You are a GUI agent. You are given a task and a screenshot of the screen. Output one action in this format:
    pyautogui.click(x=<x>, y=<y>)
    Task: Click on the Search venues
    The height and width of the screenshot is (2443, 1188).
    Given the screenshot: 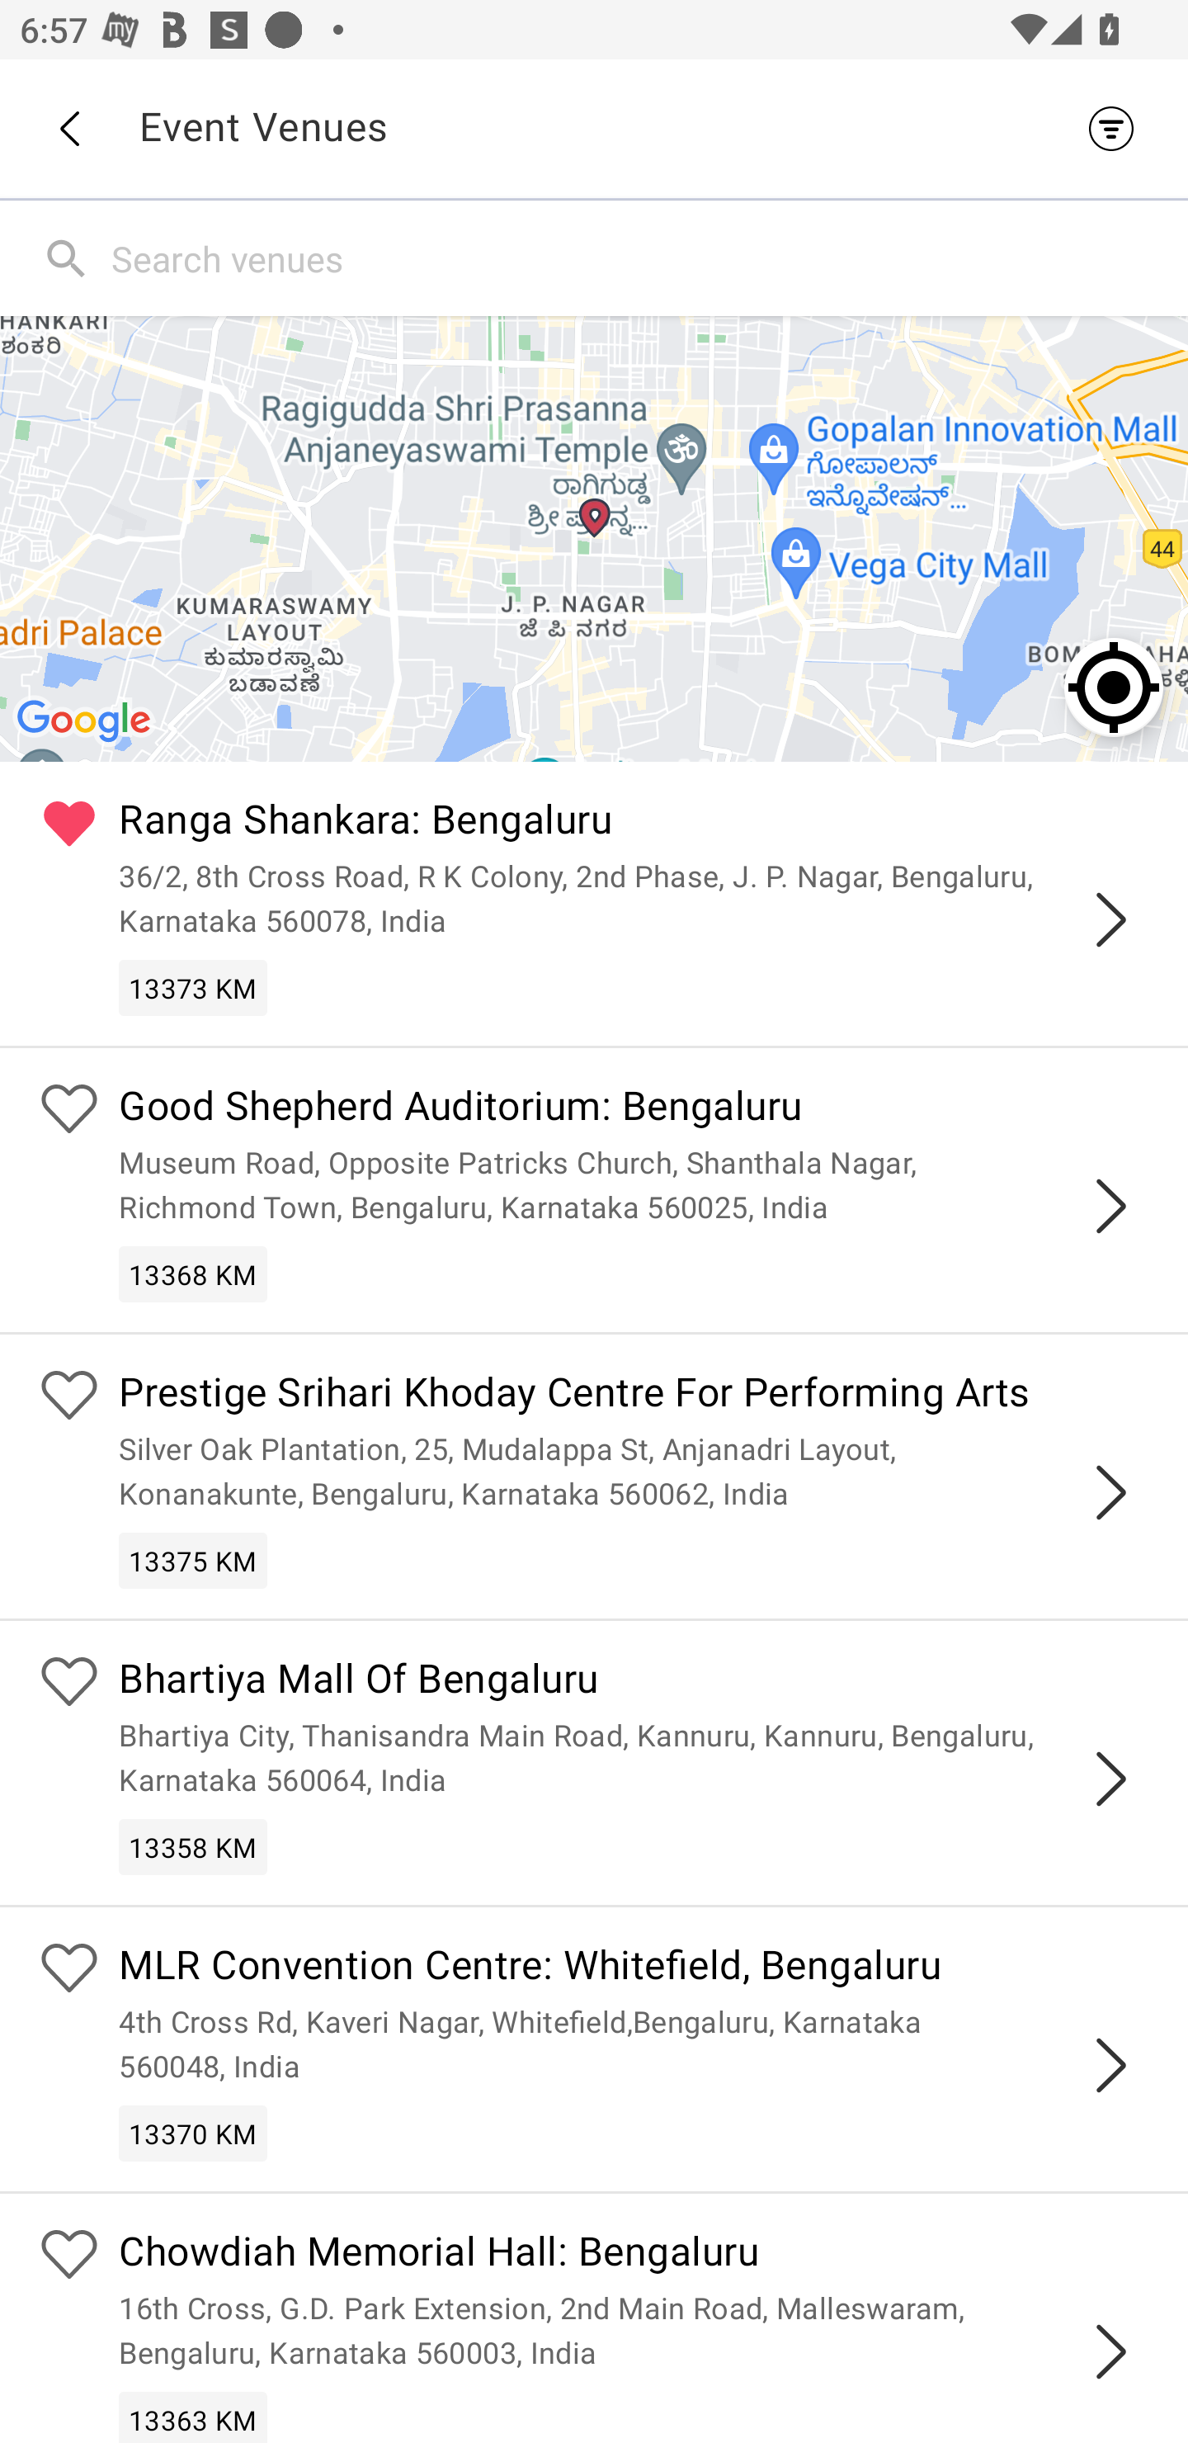 What is the action you would take?
    pyautogui.click(x=643, y=258)
    